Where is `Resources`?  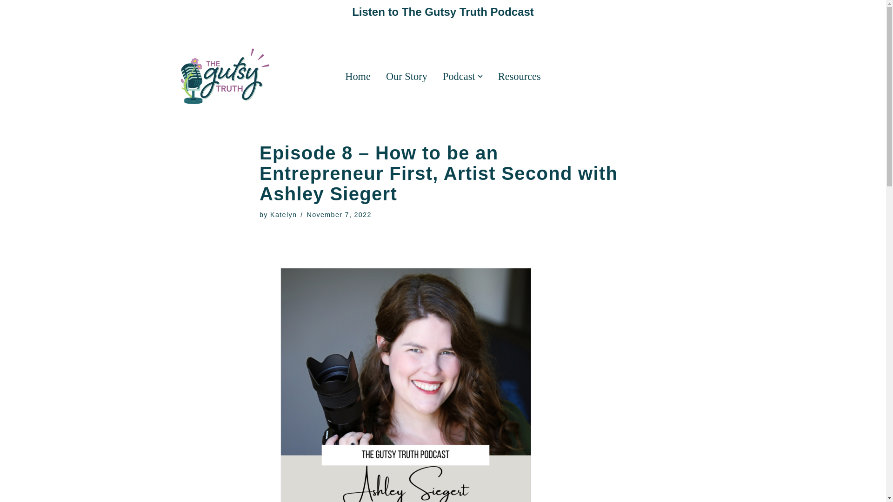 Resources is located at coordinates (520, 76).